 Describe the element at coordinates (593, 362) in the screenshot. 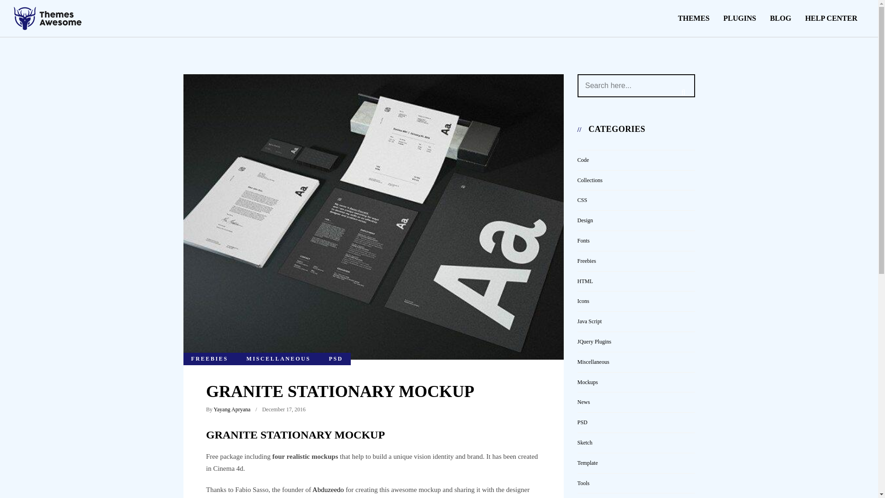

I see `Miscellaneous` at that location.